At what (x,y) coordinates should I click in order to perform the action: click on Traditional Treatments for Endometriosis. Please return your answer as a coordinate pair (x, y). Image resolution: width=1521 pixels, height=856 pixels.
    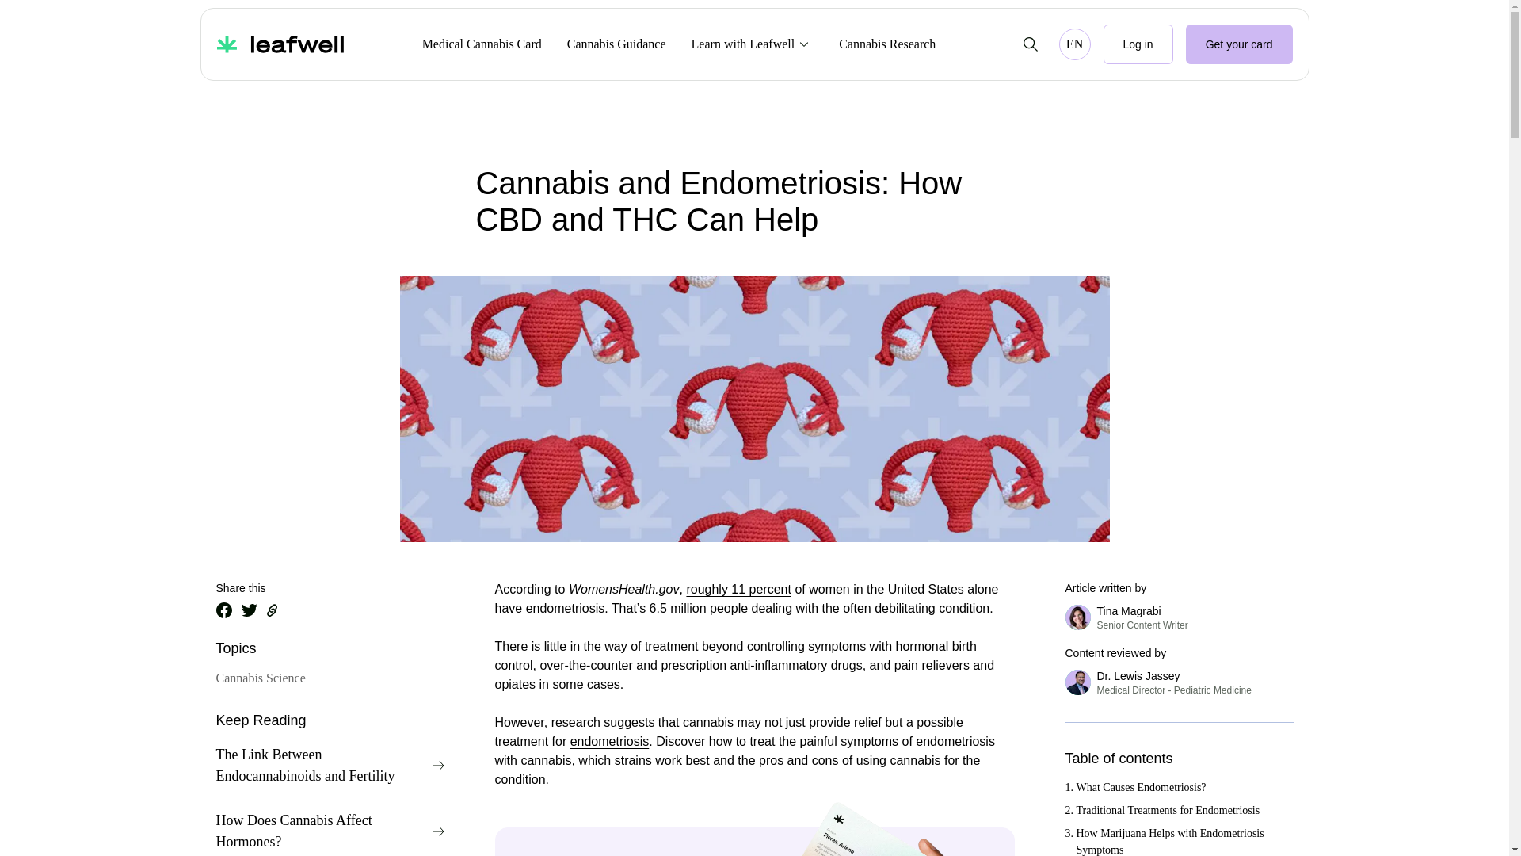
    Looking at the image, I should click on (1239, 44).